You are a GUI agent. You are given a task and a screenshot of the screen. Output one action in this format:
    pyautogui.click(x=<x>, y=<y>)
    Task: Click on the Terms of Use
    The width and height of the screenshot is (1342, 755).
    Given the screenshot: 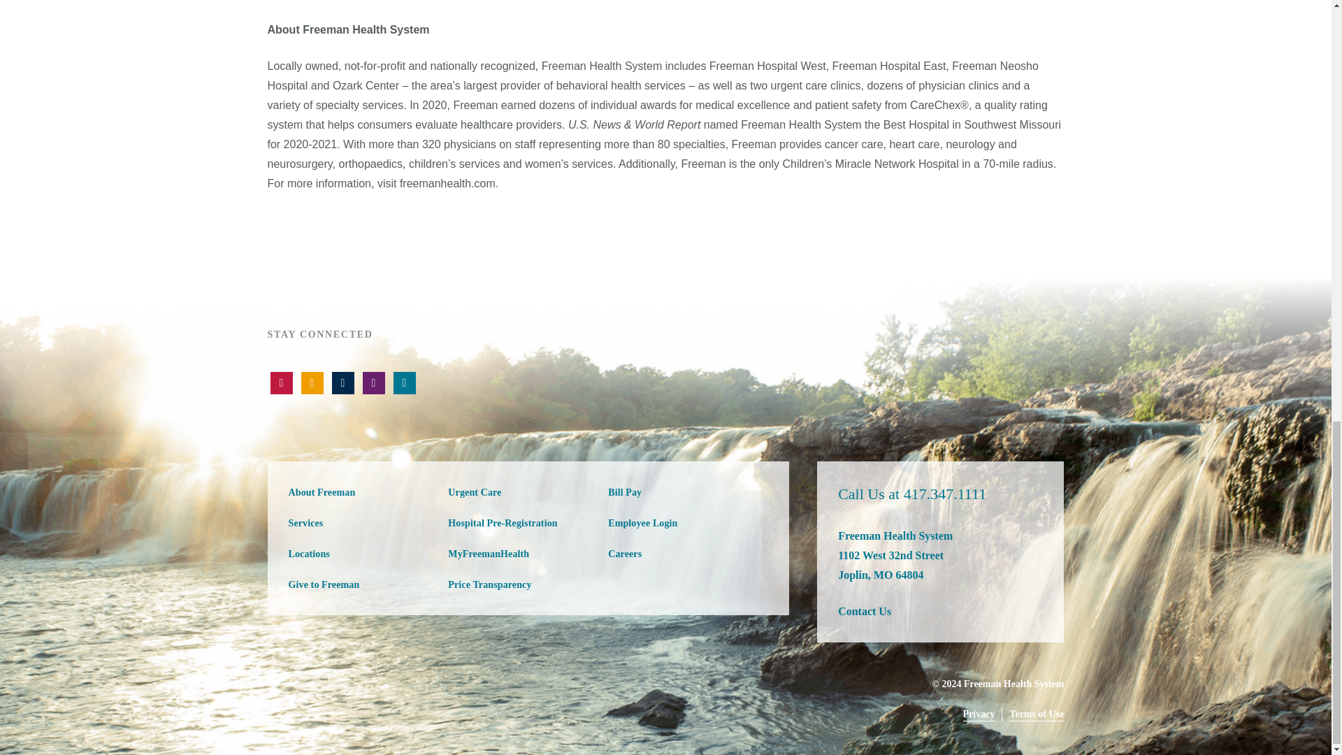 What is the action you would take?
    pyautogui.click(x=1036, y=714)
    